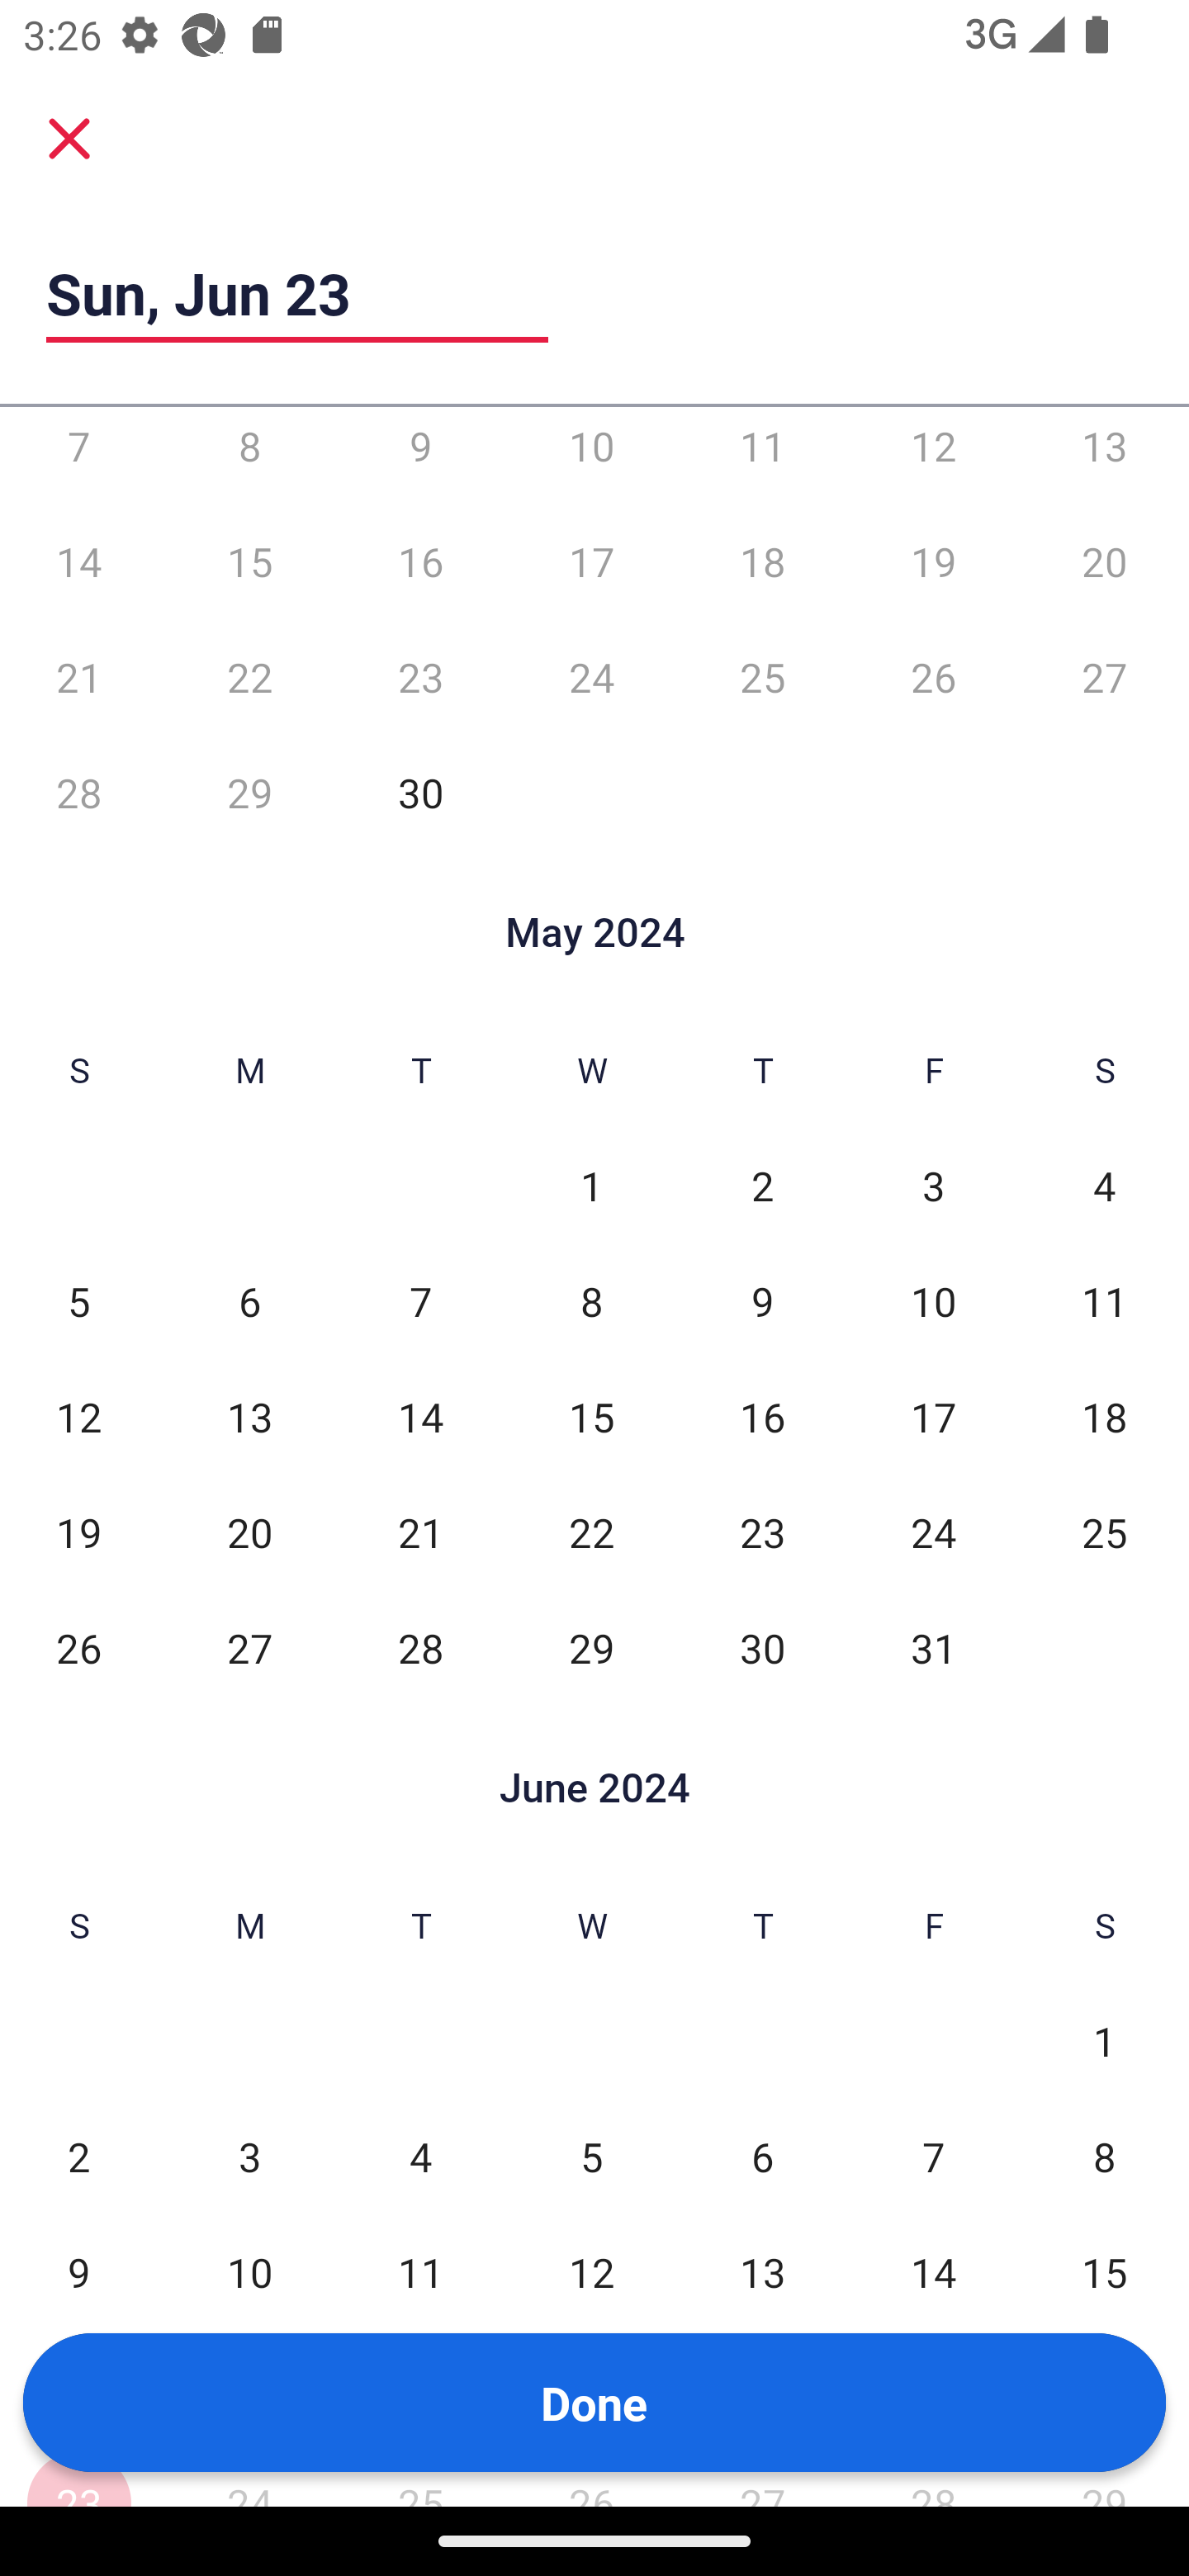 The image size is (1189, 2576). Describe the element at coordinates (591, 1186) in the screenshot. I see `1 Wed, May 1, Not Selected` at that location.